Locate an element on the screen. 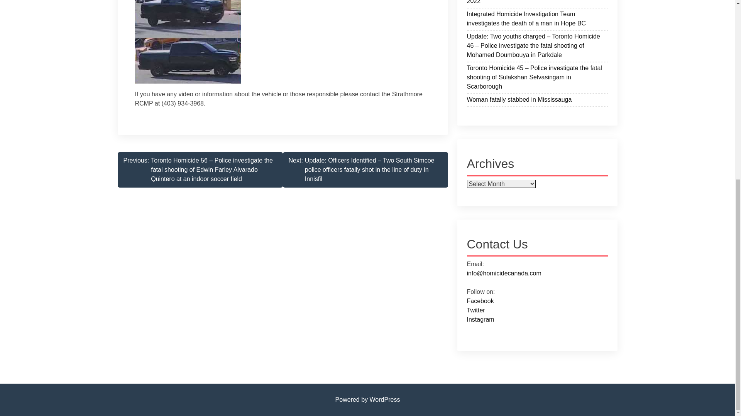  Twitter is located at coordinates (476, 310).